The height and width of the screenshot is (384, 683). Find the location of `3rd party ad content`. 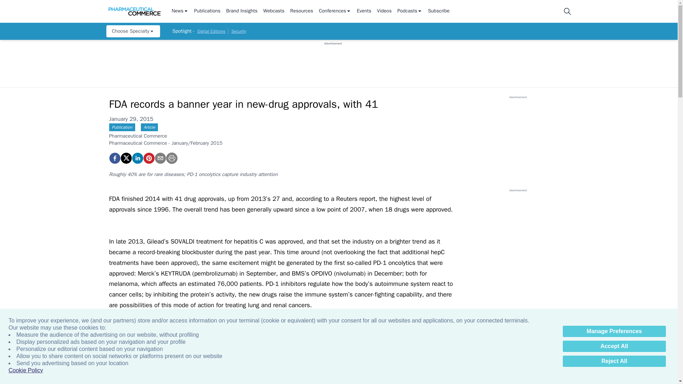

3rd party ad content is located at coordinates (518, 144).